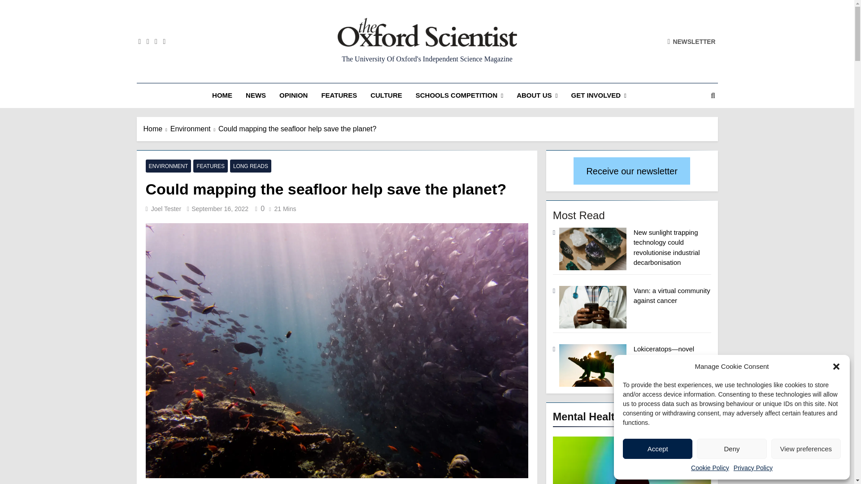 This screenshot has height=484, width=861. I want to click on HOME, so click(222, 95).